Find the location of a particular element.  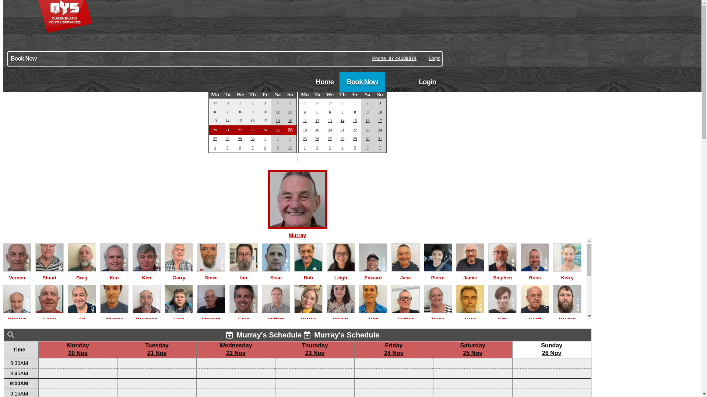

2 is located at coordinates (317, 148).